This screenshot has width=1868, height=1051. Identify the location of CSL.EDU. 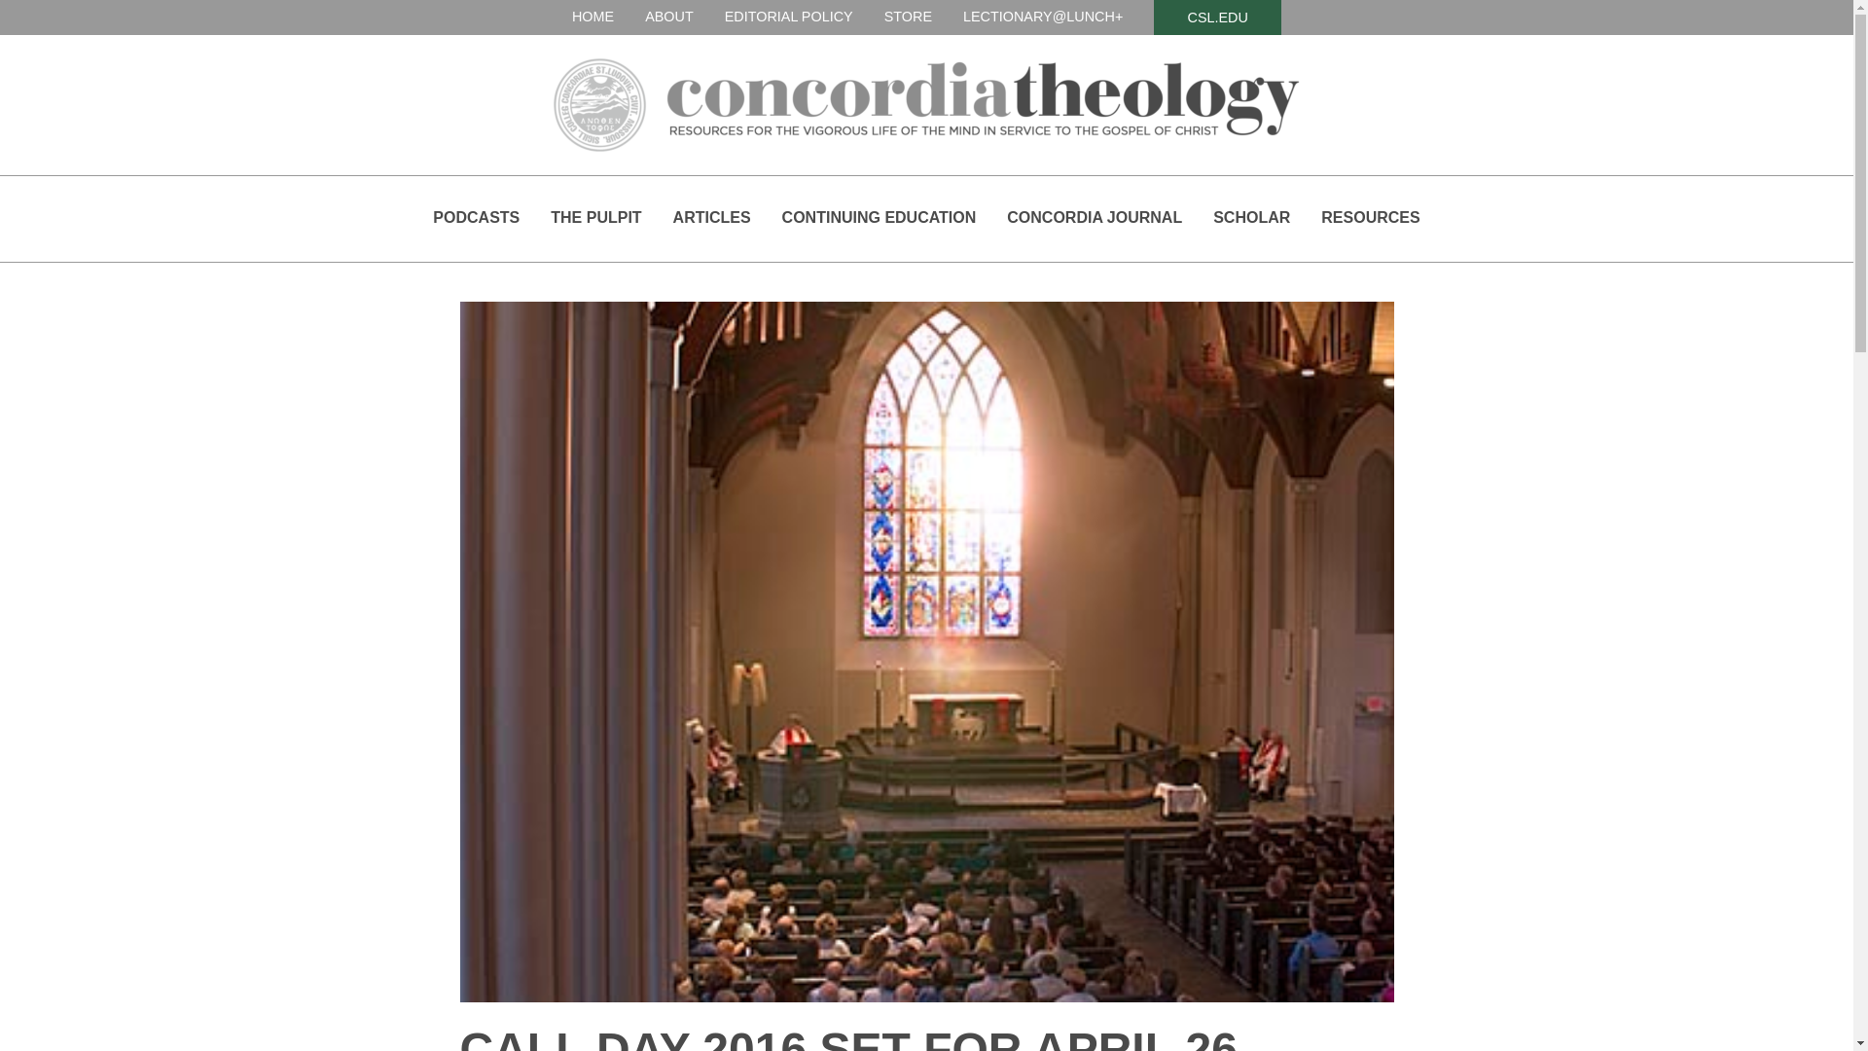
(1216, 17).